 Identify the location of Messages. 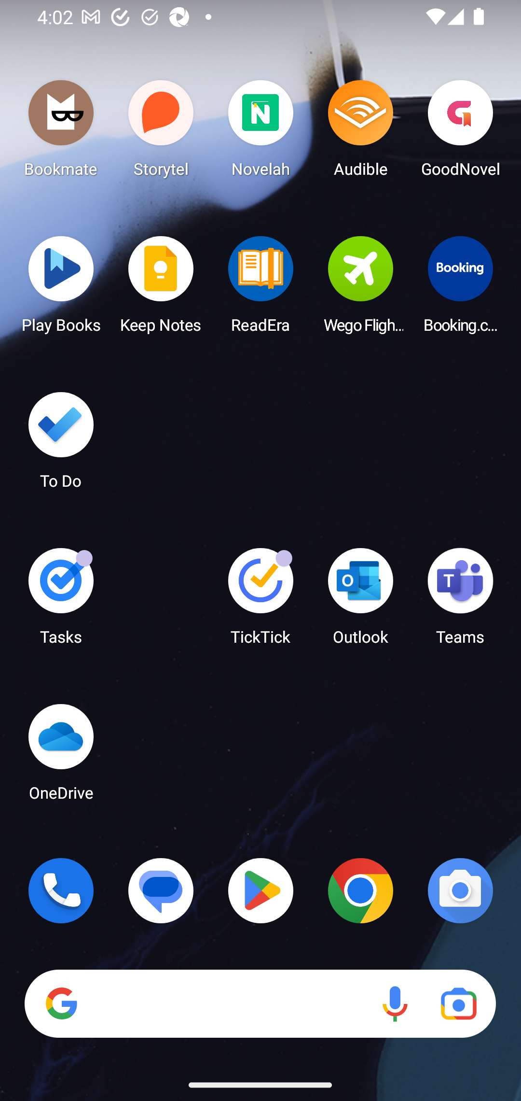
(161, 890).